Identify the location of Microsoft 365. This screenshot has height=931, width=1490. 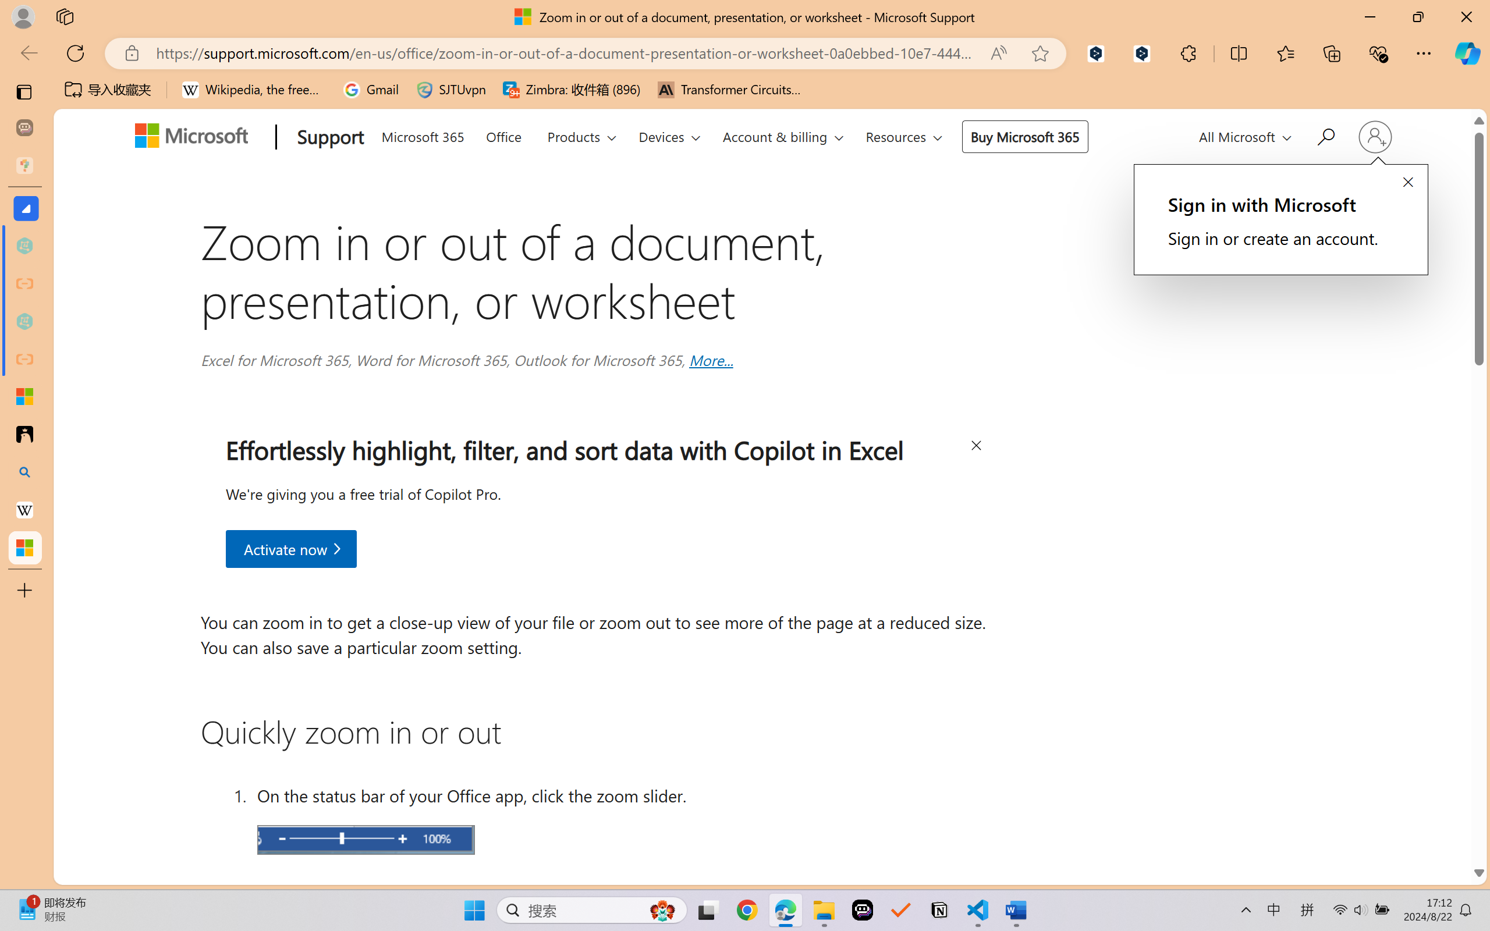
(423, 134).